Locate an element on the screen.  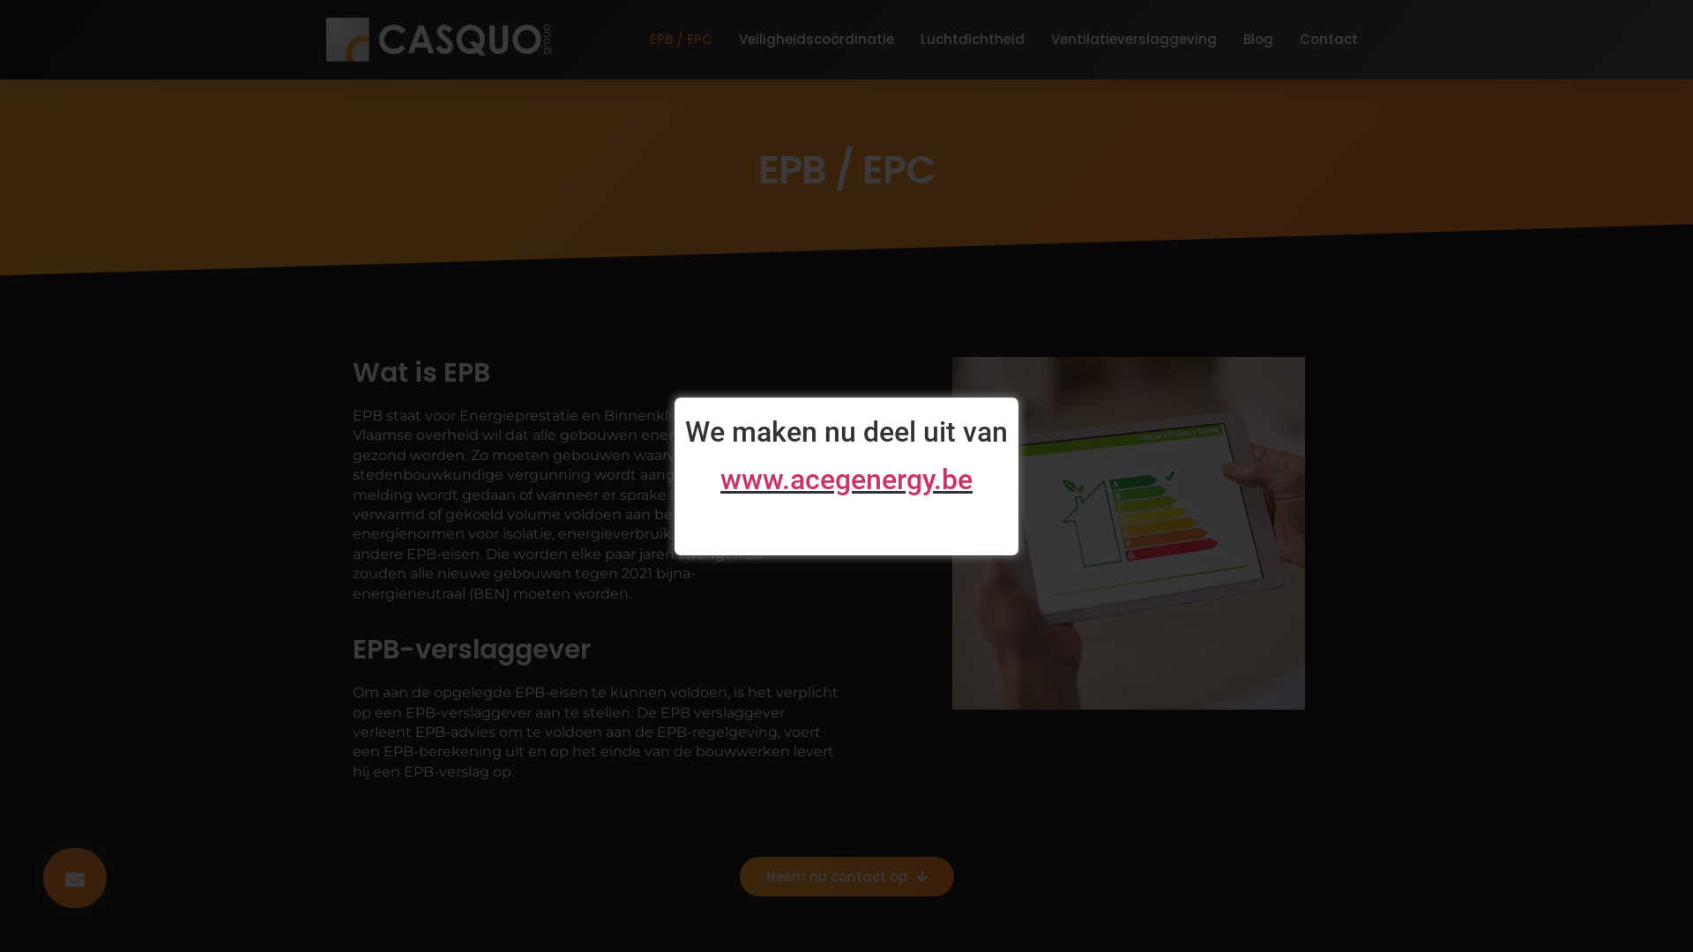
Ventilatieverslaggeving is located at coordinates (1134, 40).